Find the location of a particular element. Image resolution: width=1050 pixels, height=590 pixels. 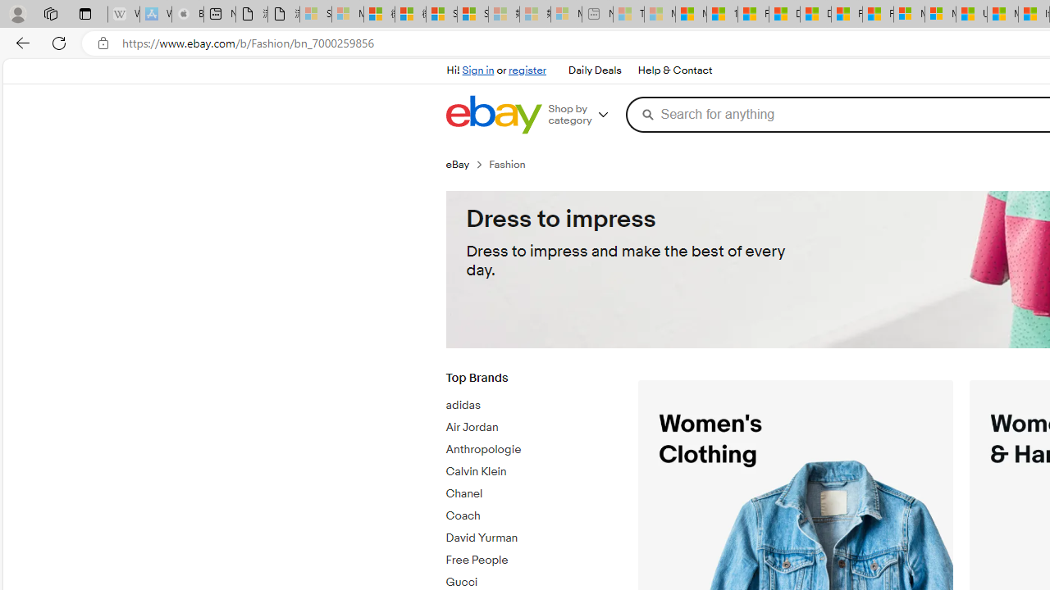

Calvin Klein is located at coordinates (529, 469).